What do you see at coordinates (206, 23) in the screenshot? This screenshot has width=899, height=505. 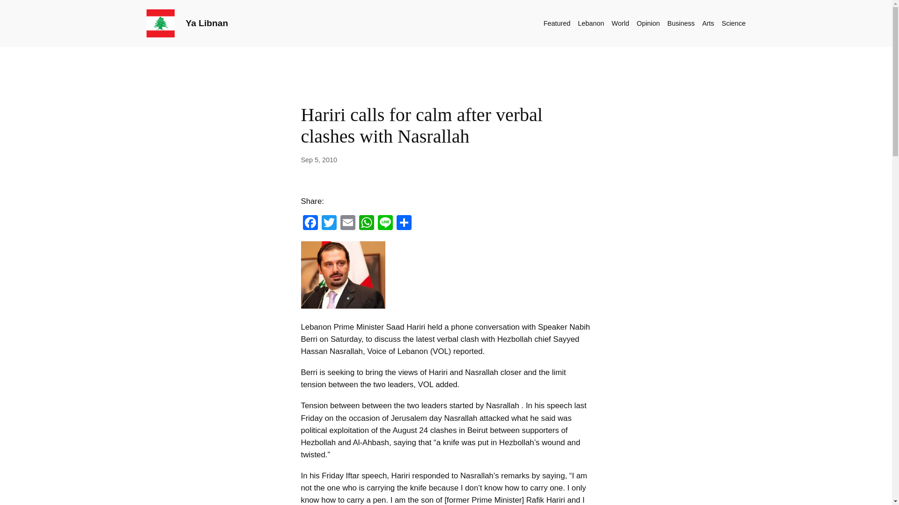 I see `Ya Libnan` at bounding box center [206, 23].